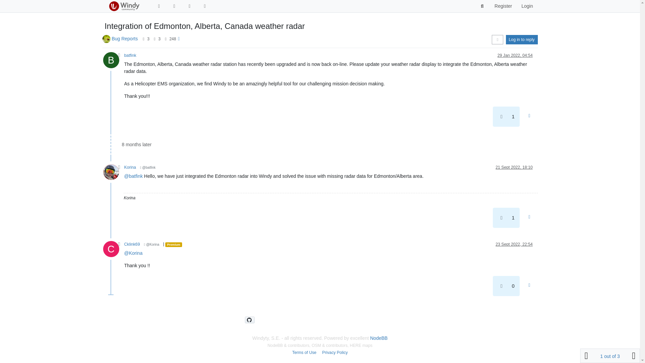  I want to click on Windy Community, so click(124, 6).